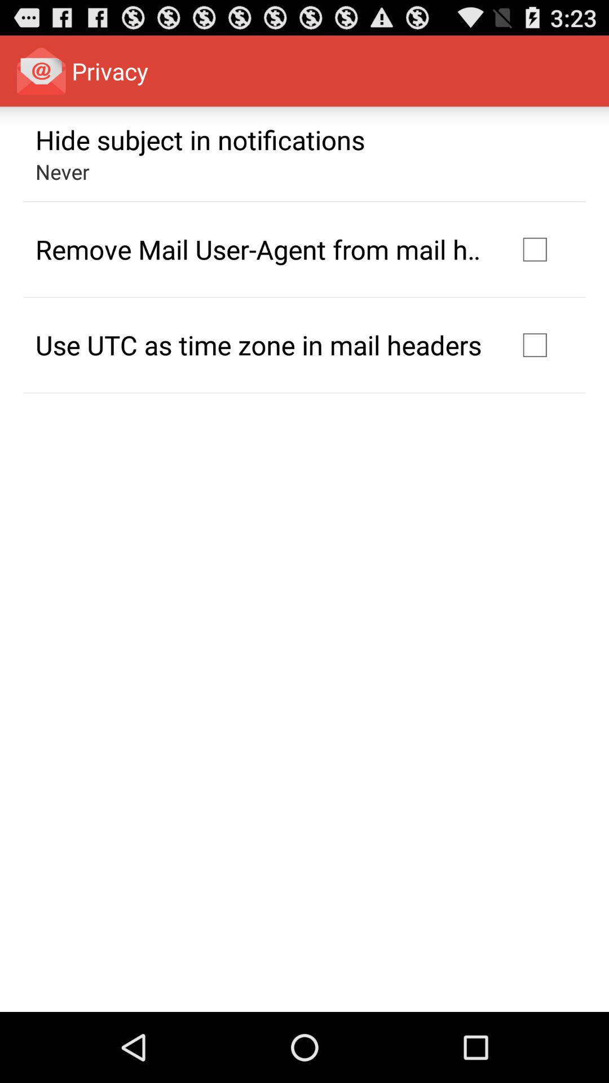 The image size is (609, 1083). Describe the element at coordinates (262, 249) in the screenshot. I see `scroll until remove mail user icon` at that location.